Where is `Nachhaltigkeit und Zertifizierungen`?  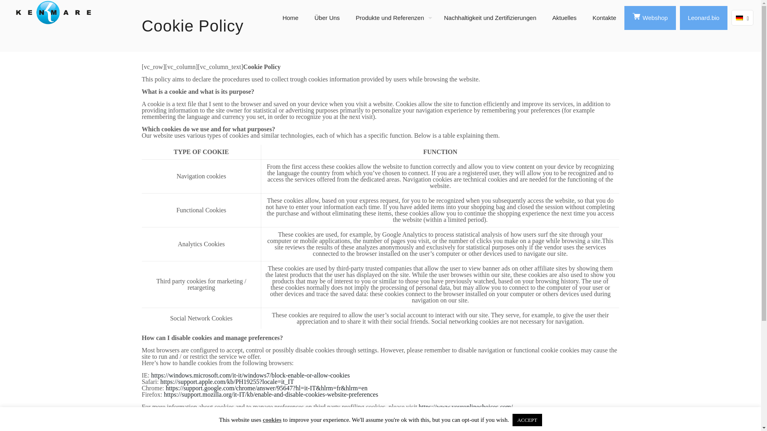
Nachhaltigkeit und Zertifizierungen is located at coordinates (491, 18).